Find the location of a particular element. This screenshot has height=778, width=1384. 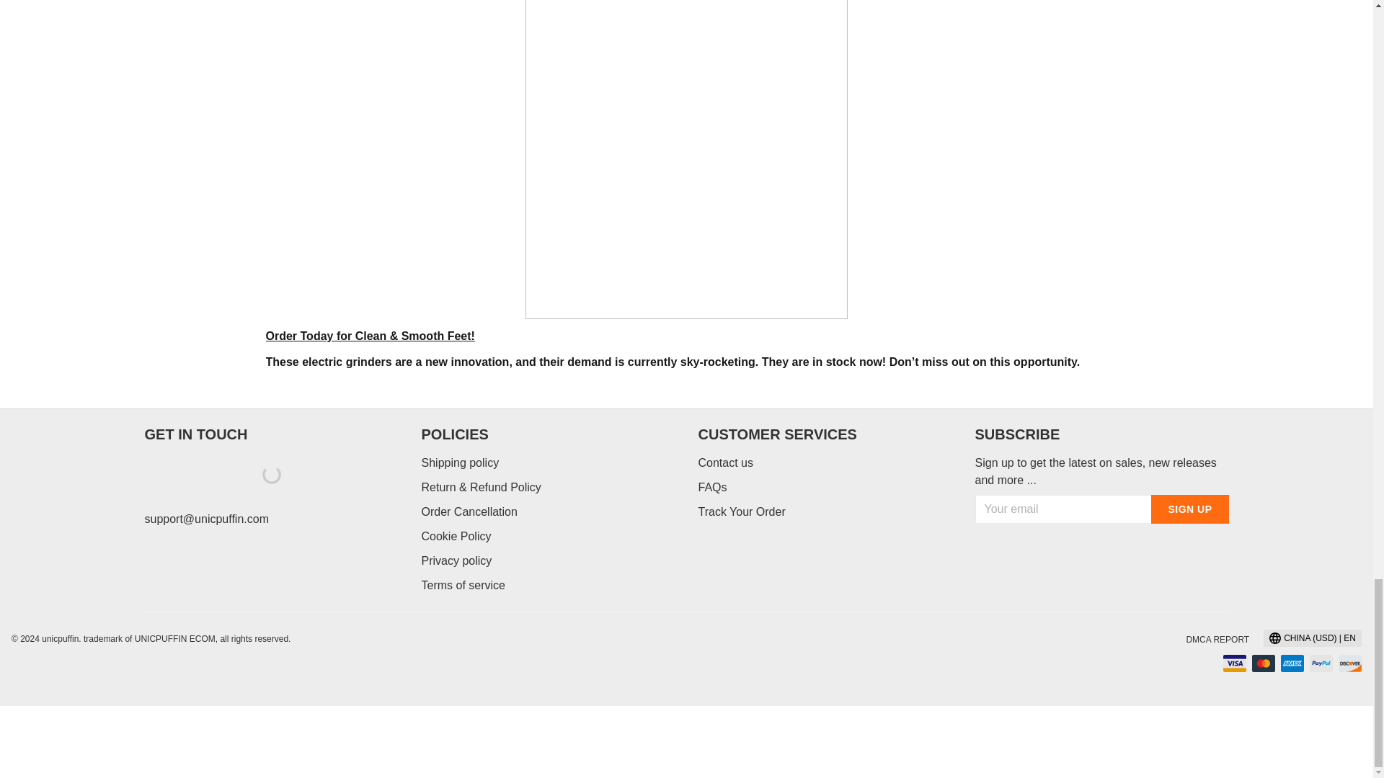

Shipping policy is located at coordinates (459, 462).